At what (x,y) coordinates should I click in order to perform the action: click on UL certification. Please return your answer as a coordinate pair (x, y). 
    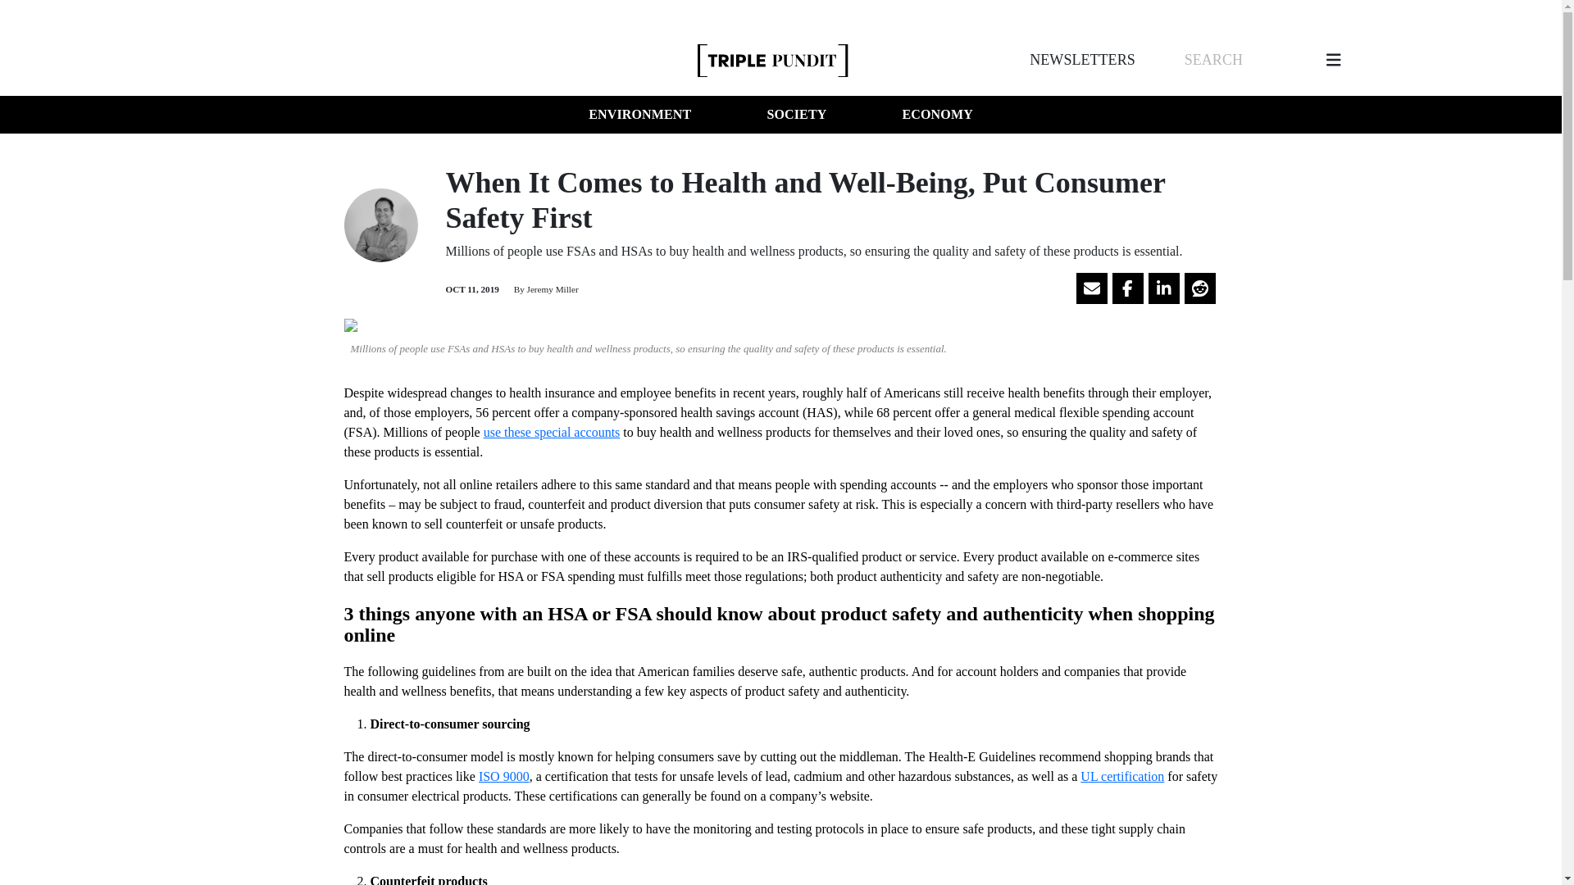
    Looking at the image, I should click on (1121, 775).